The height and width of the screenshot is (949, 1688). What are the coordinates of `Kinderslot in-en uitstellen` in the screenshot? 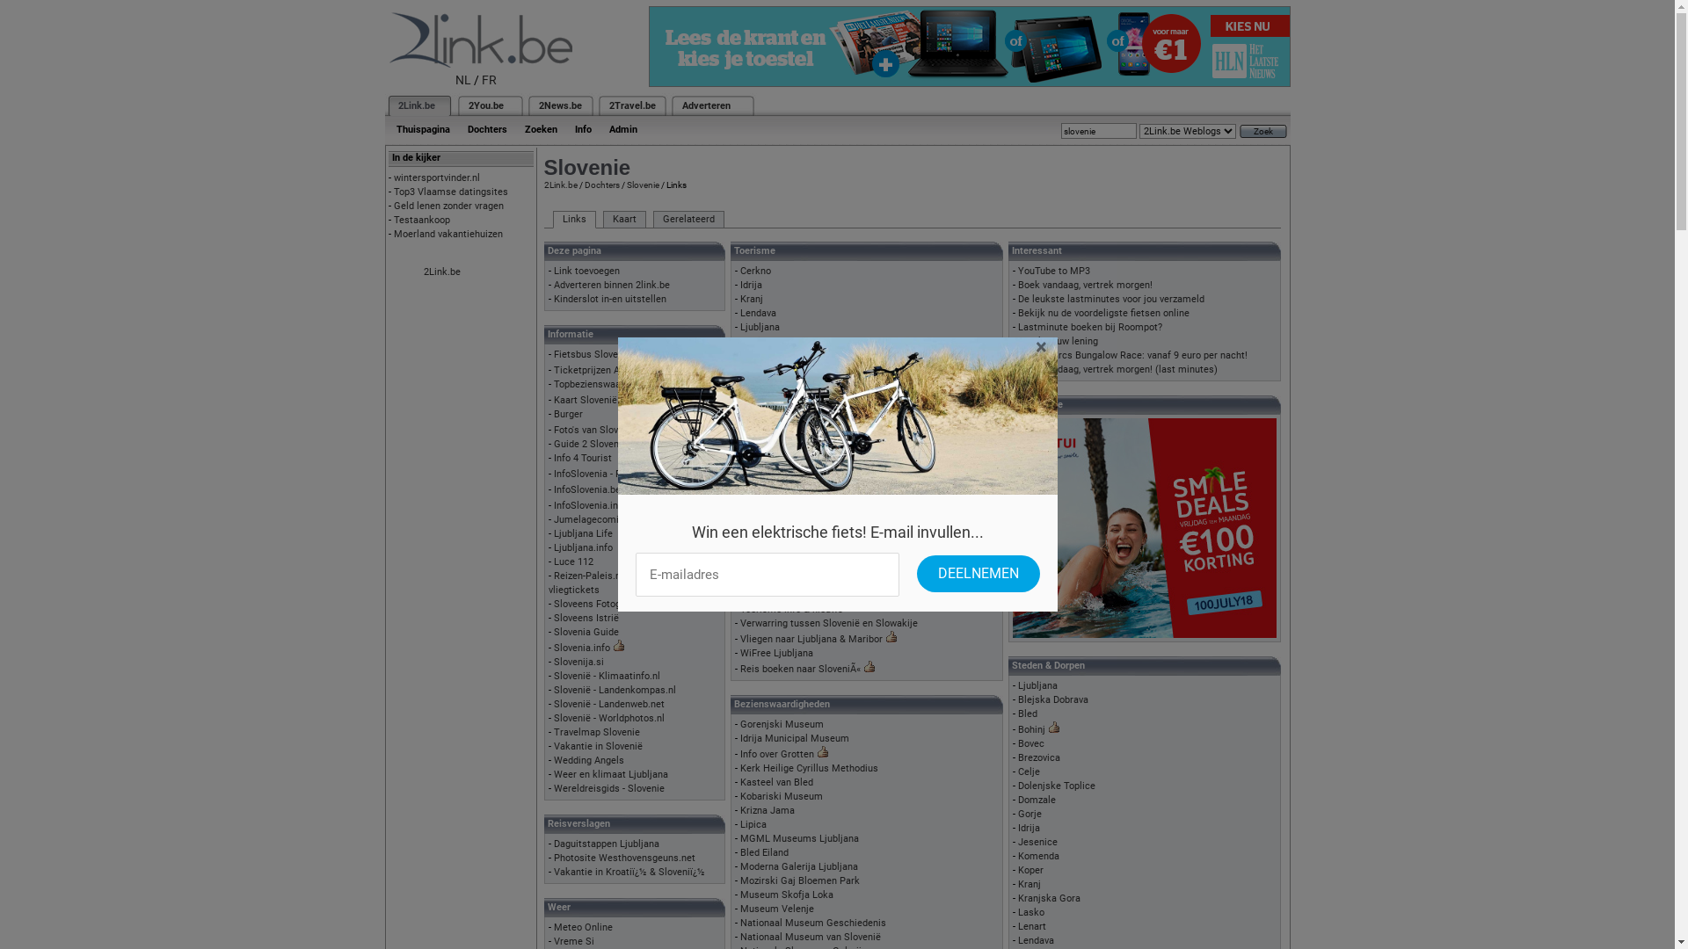 It's located at (610, 299).